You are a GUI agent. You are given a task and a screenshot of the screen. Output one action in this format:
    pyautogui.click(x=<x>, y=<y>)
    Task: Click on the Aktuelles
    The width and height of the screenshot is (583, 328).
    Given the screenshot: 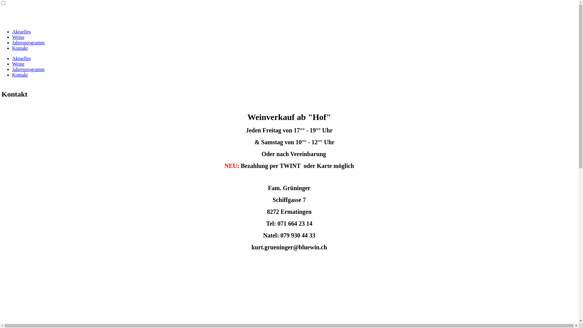 What is the action you would take?
    pyautogui.click(x=21, y=32)
    